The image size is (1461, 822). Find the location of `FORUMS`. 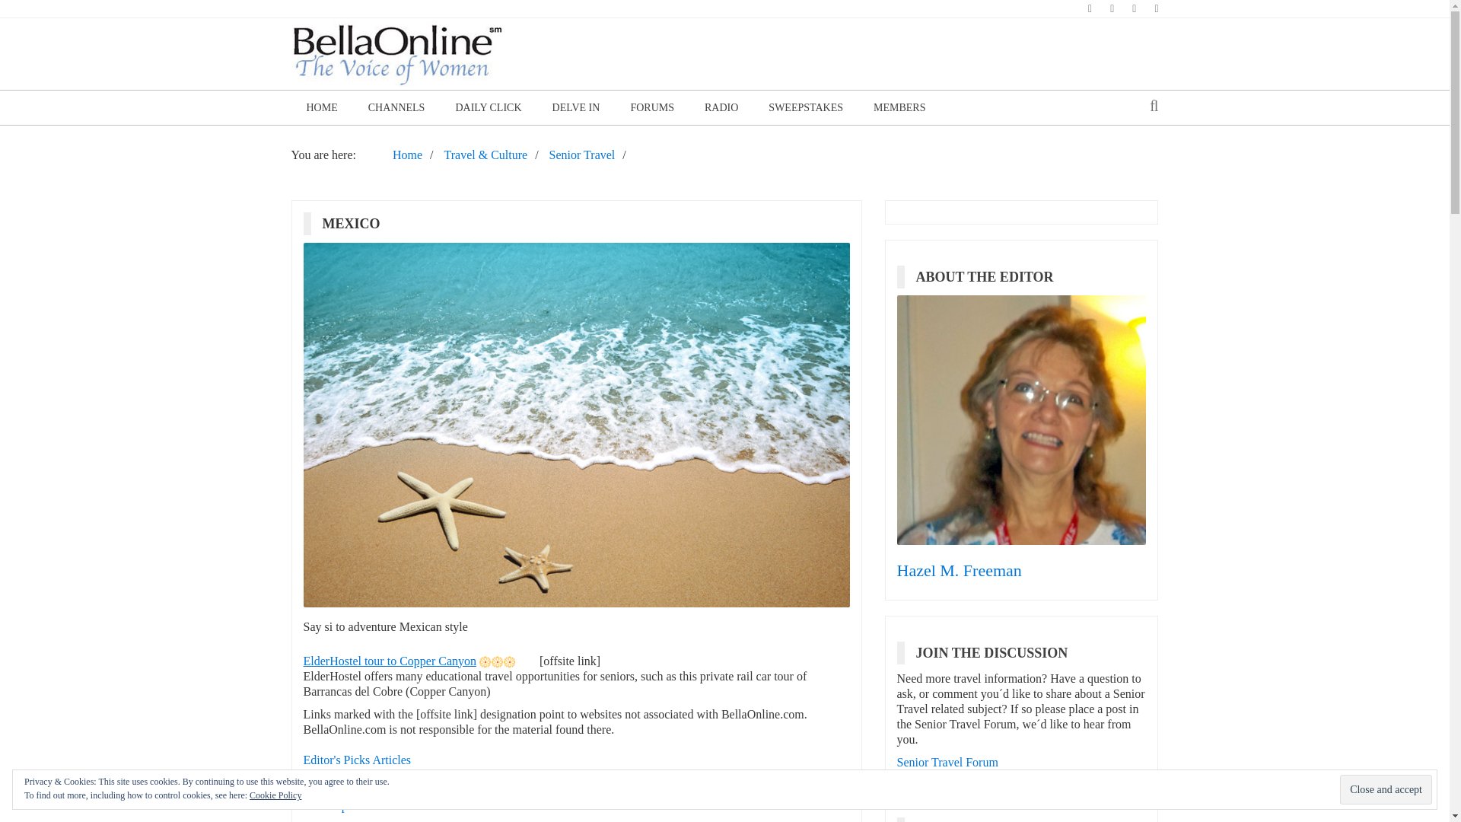

FORUMS is located at coordinates (652, 107).